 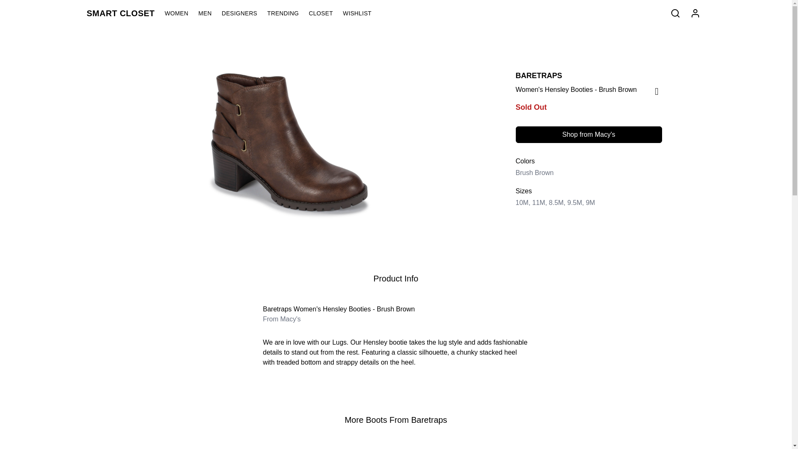 I want to click on Shop from Macy's, so click(x=589, y=134).